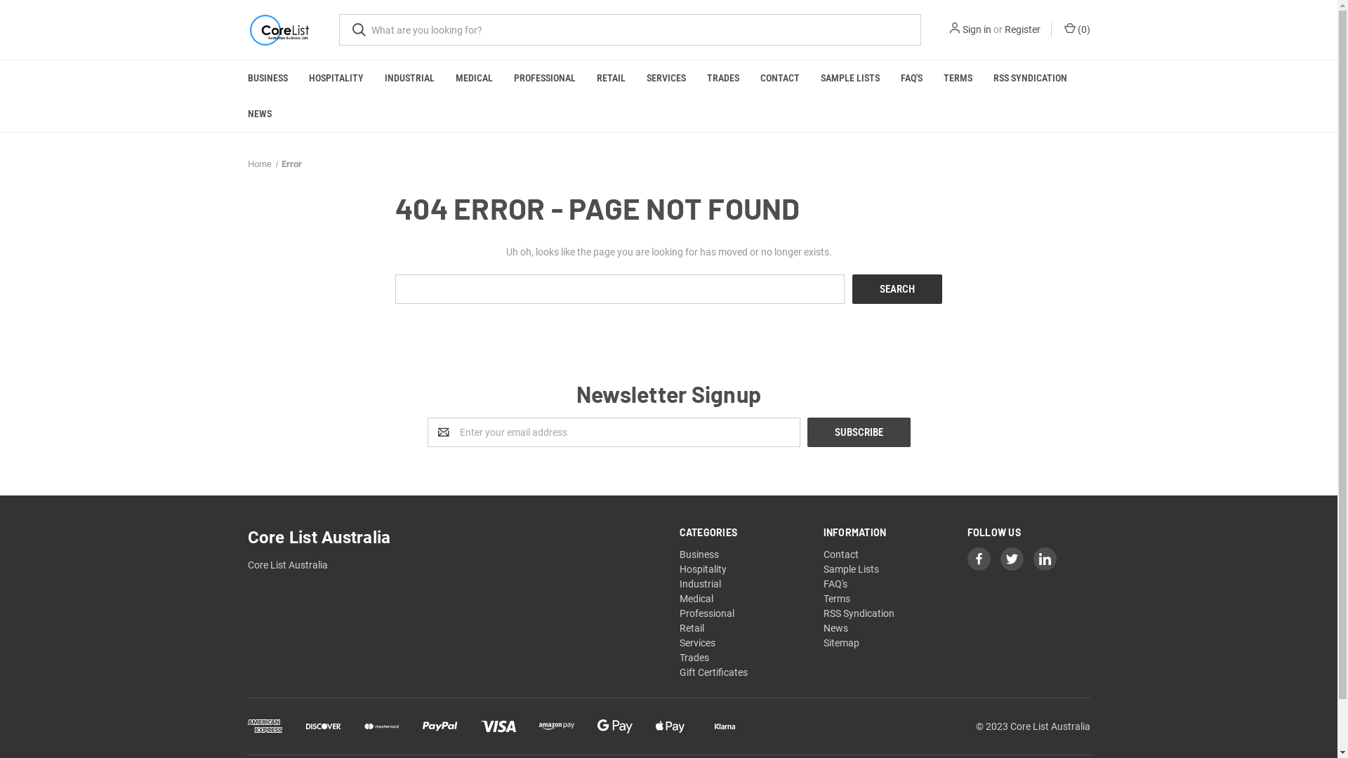  What do you see at coordinates (544, 79) in the screenshot?
I see `PROFESSIONAL` at bounding box center [544, 79].